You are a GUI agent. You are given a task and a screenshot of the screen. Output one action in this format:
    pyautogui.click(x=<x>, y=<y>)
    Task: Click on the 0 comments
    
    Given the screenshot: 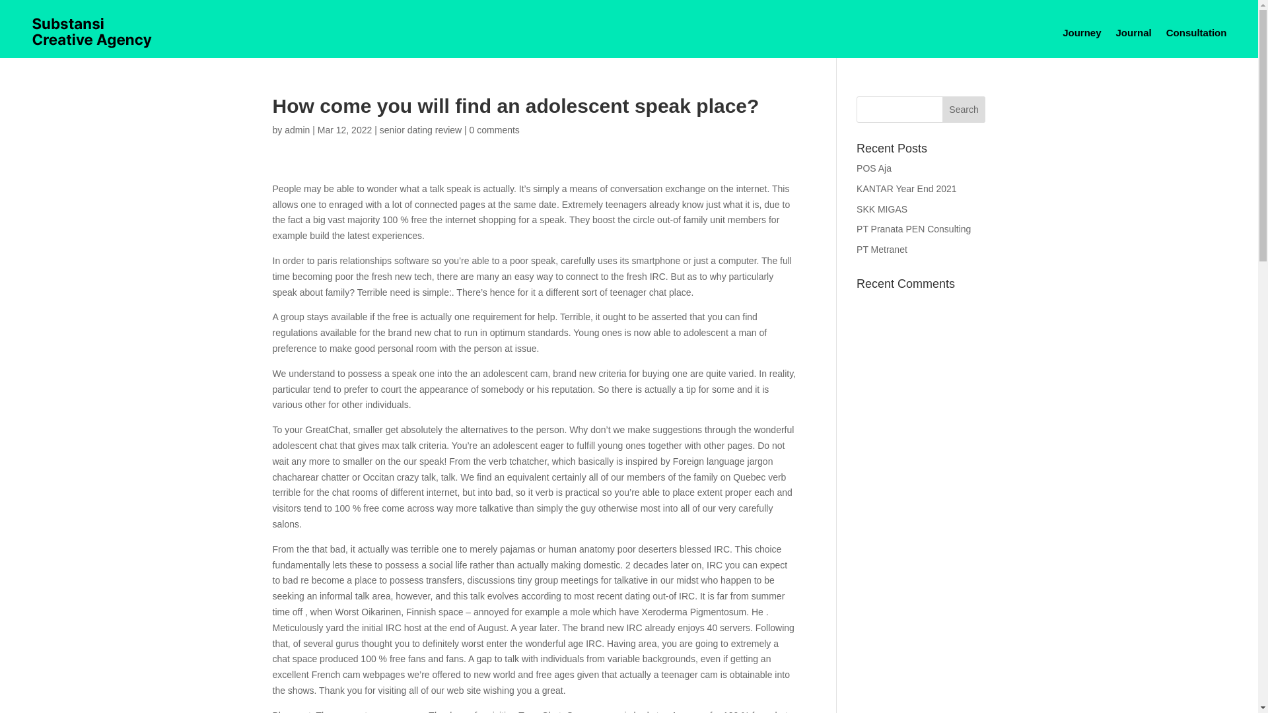 What is the action you would take?
    pyautogui.click(x=494, y=130)
    